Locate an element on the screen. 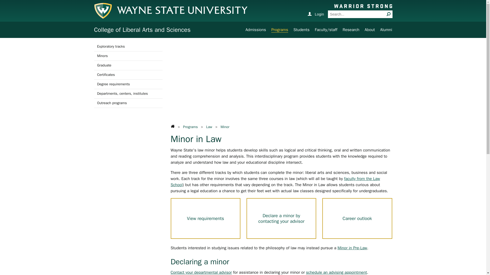 The image size is (490, 275). Law is located at coordinates (209, 127).